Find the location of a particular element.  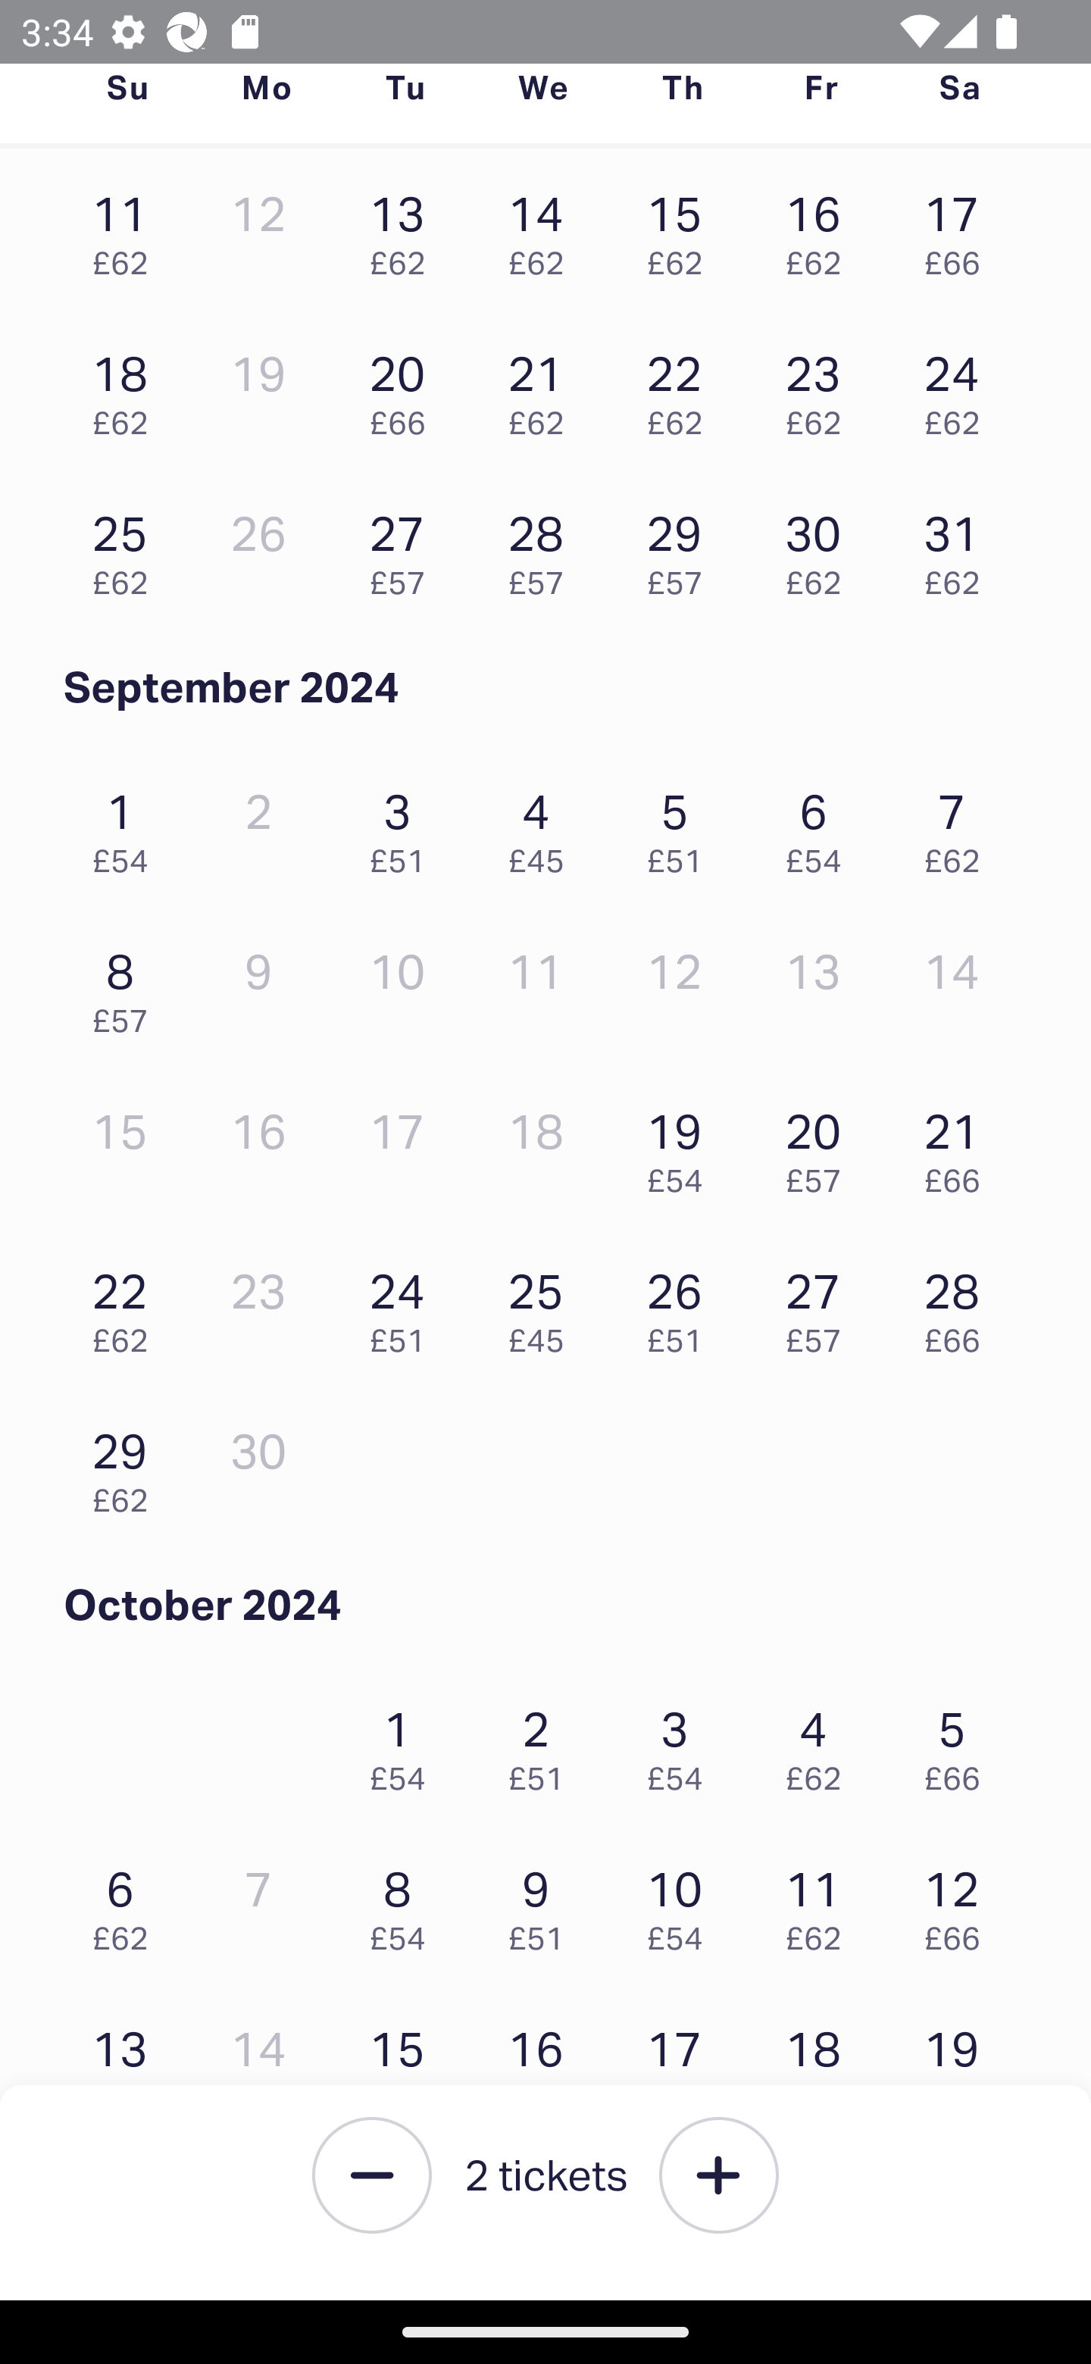

30 £62 is located at coordinates (821, 547).